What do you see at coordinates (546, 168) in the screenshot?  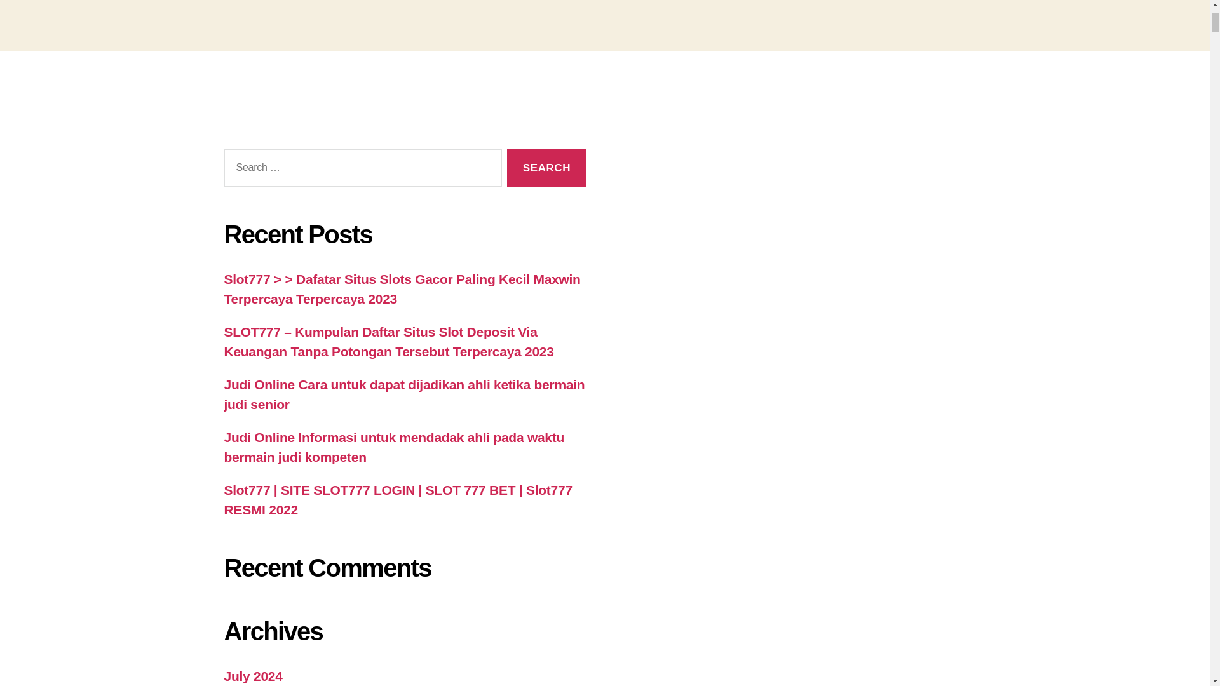 I see `Search` at bounding box center [546, 168].